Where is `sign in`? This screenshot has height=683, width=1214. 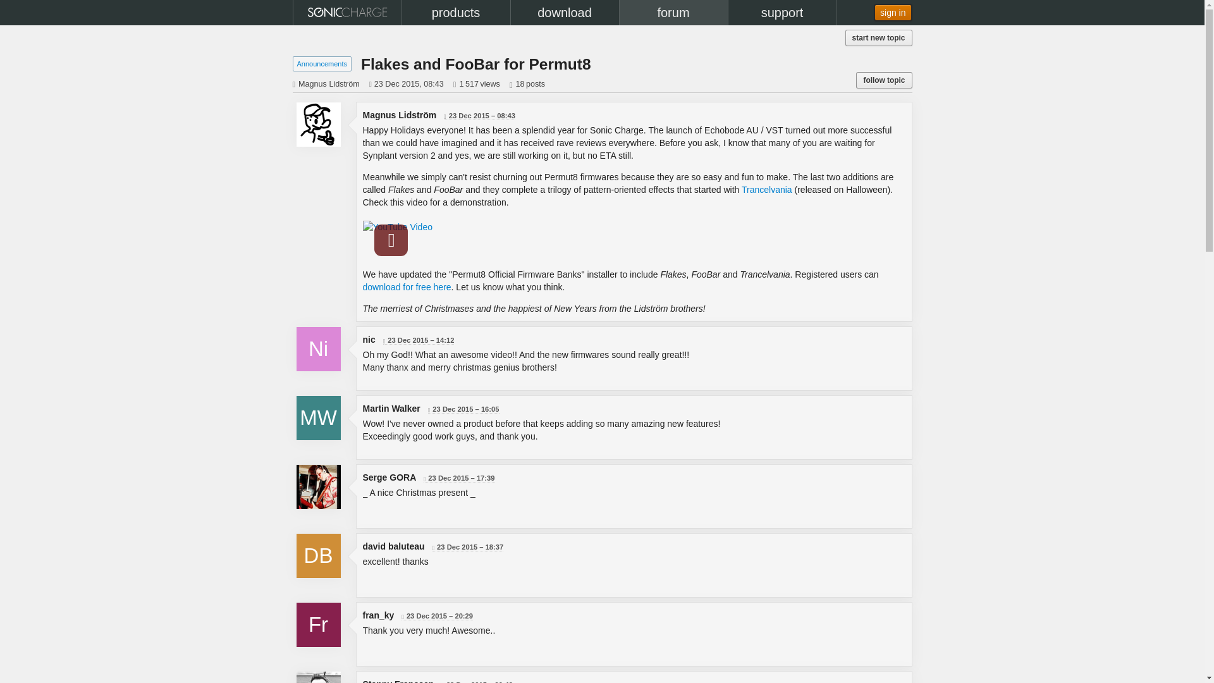
sign in is located at coordinates (893, 13).